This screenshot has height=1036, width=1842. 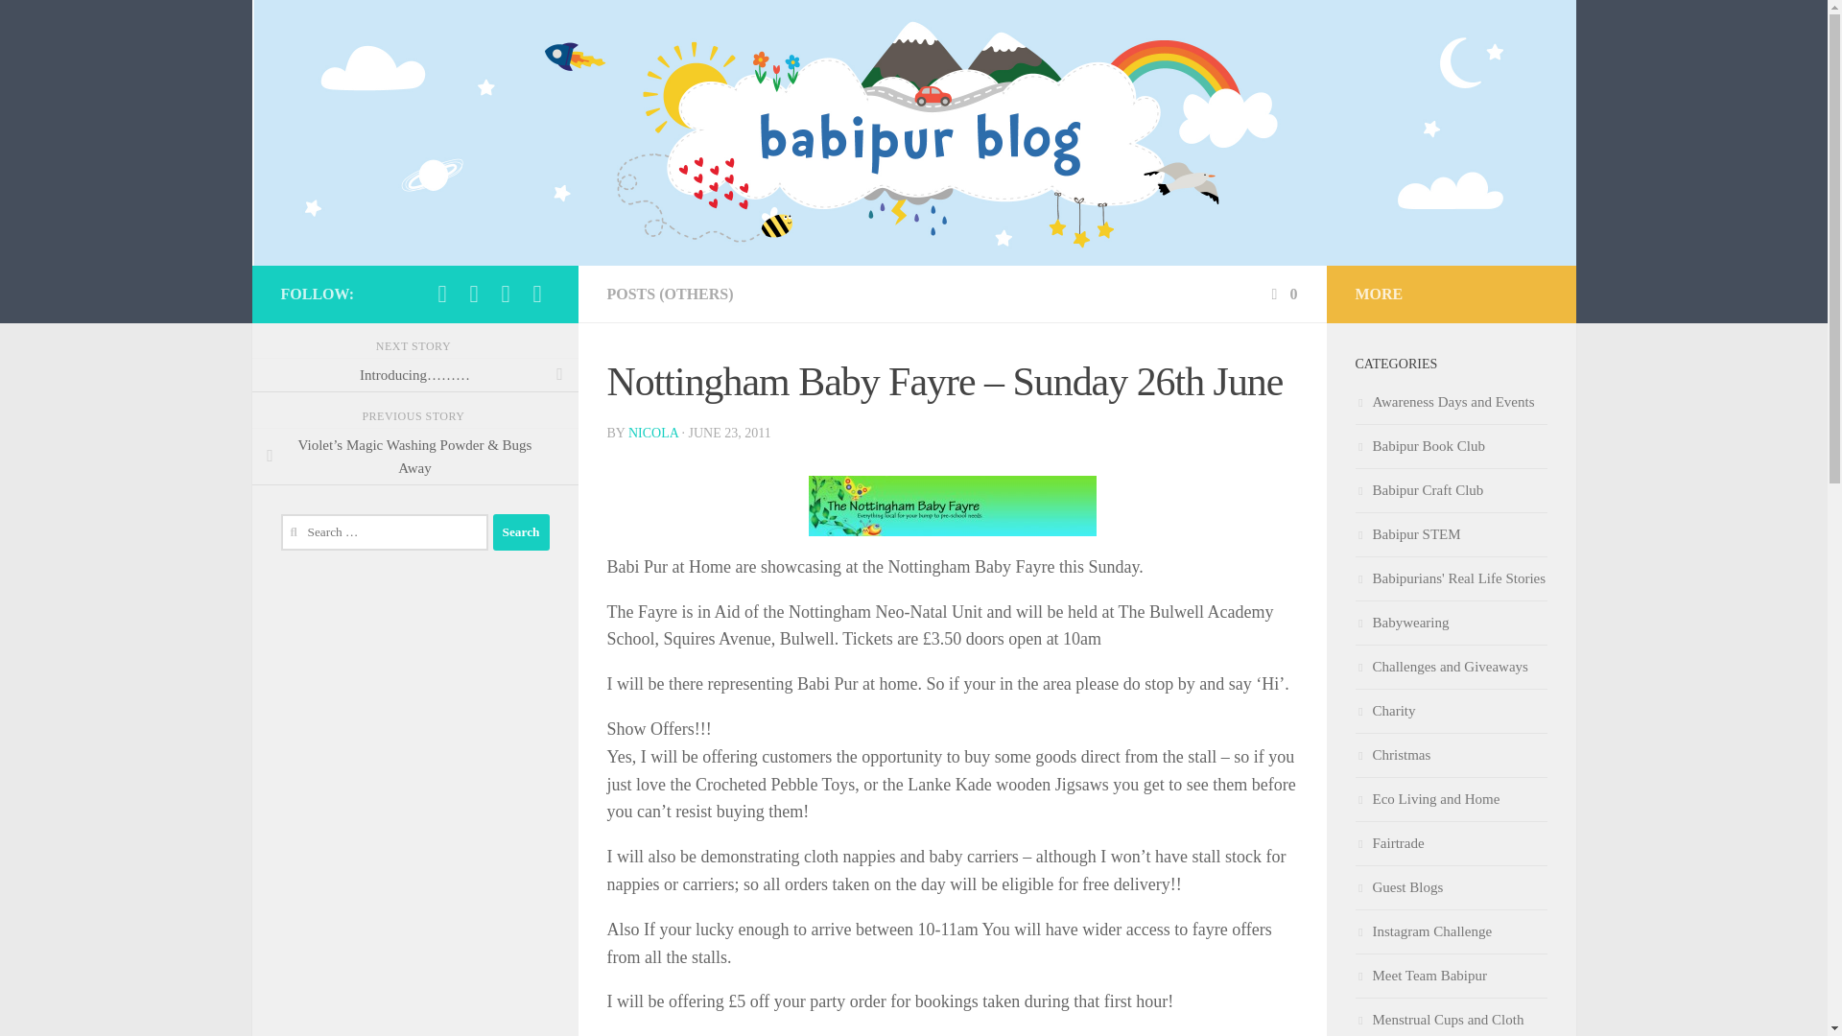 I want to click on Posts by Nicola, so click(x=652, y=433).